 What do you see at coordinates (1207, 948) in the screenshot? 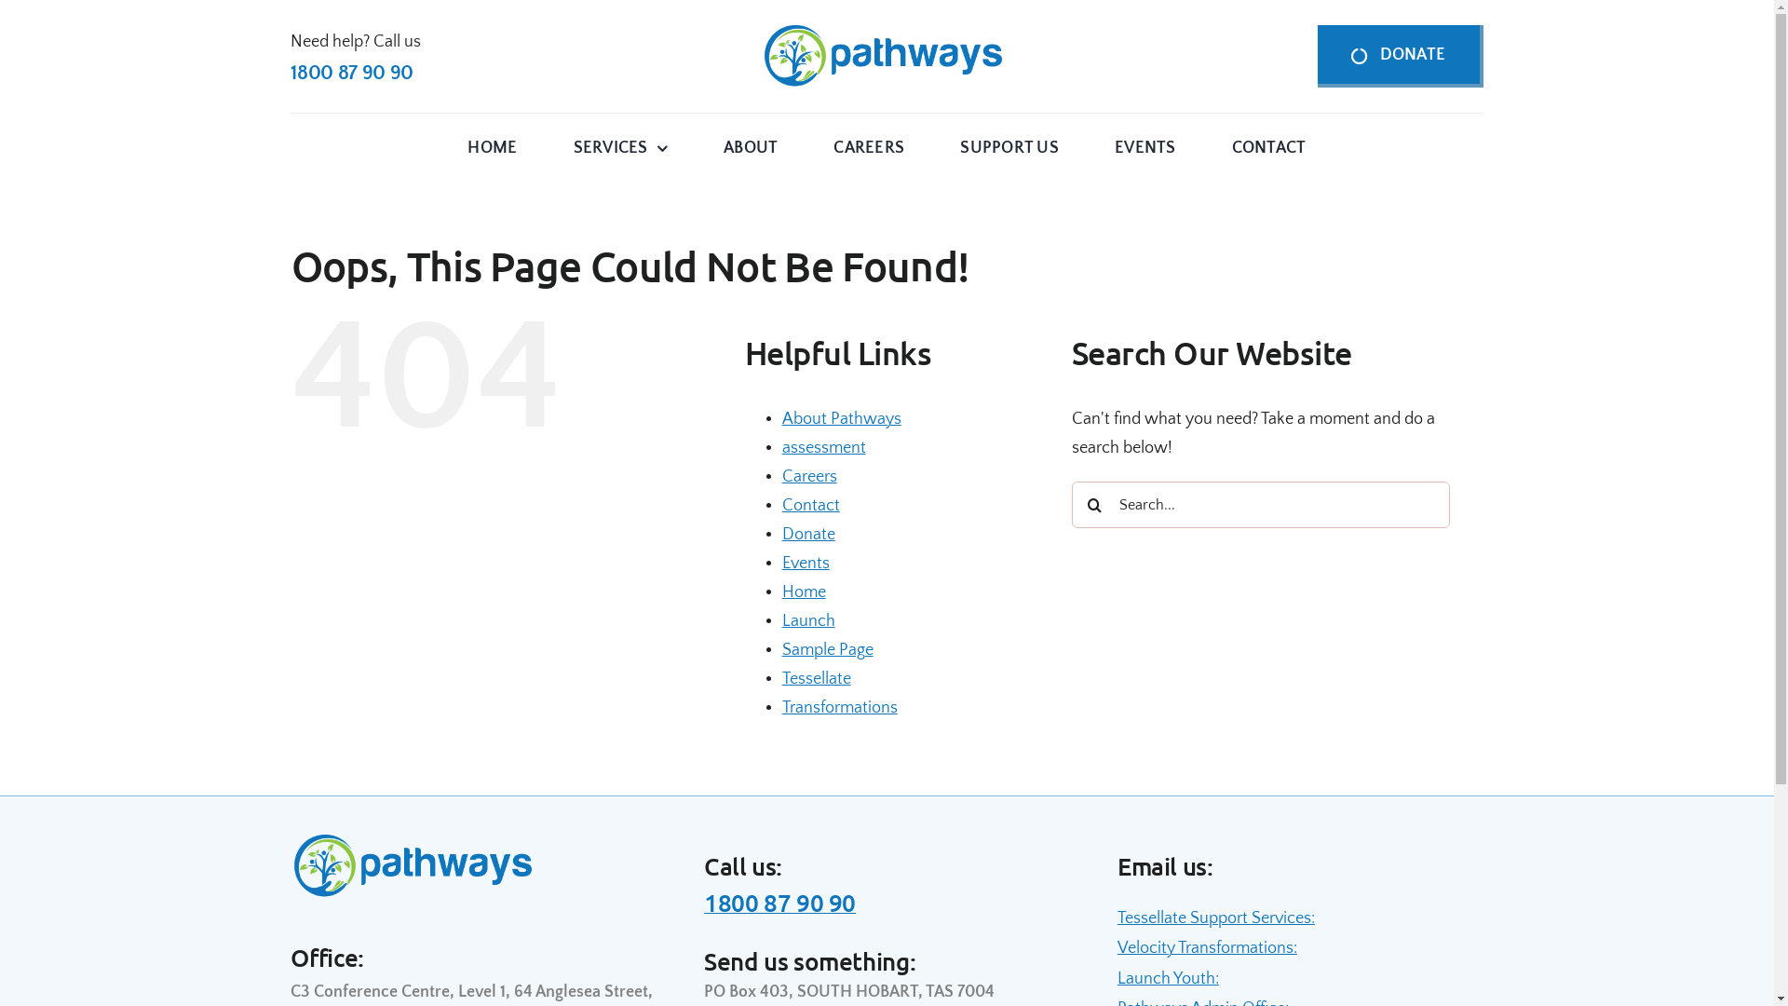
I see `Velocity Transformations:` at bounding box center [1207, 948].